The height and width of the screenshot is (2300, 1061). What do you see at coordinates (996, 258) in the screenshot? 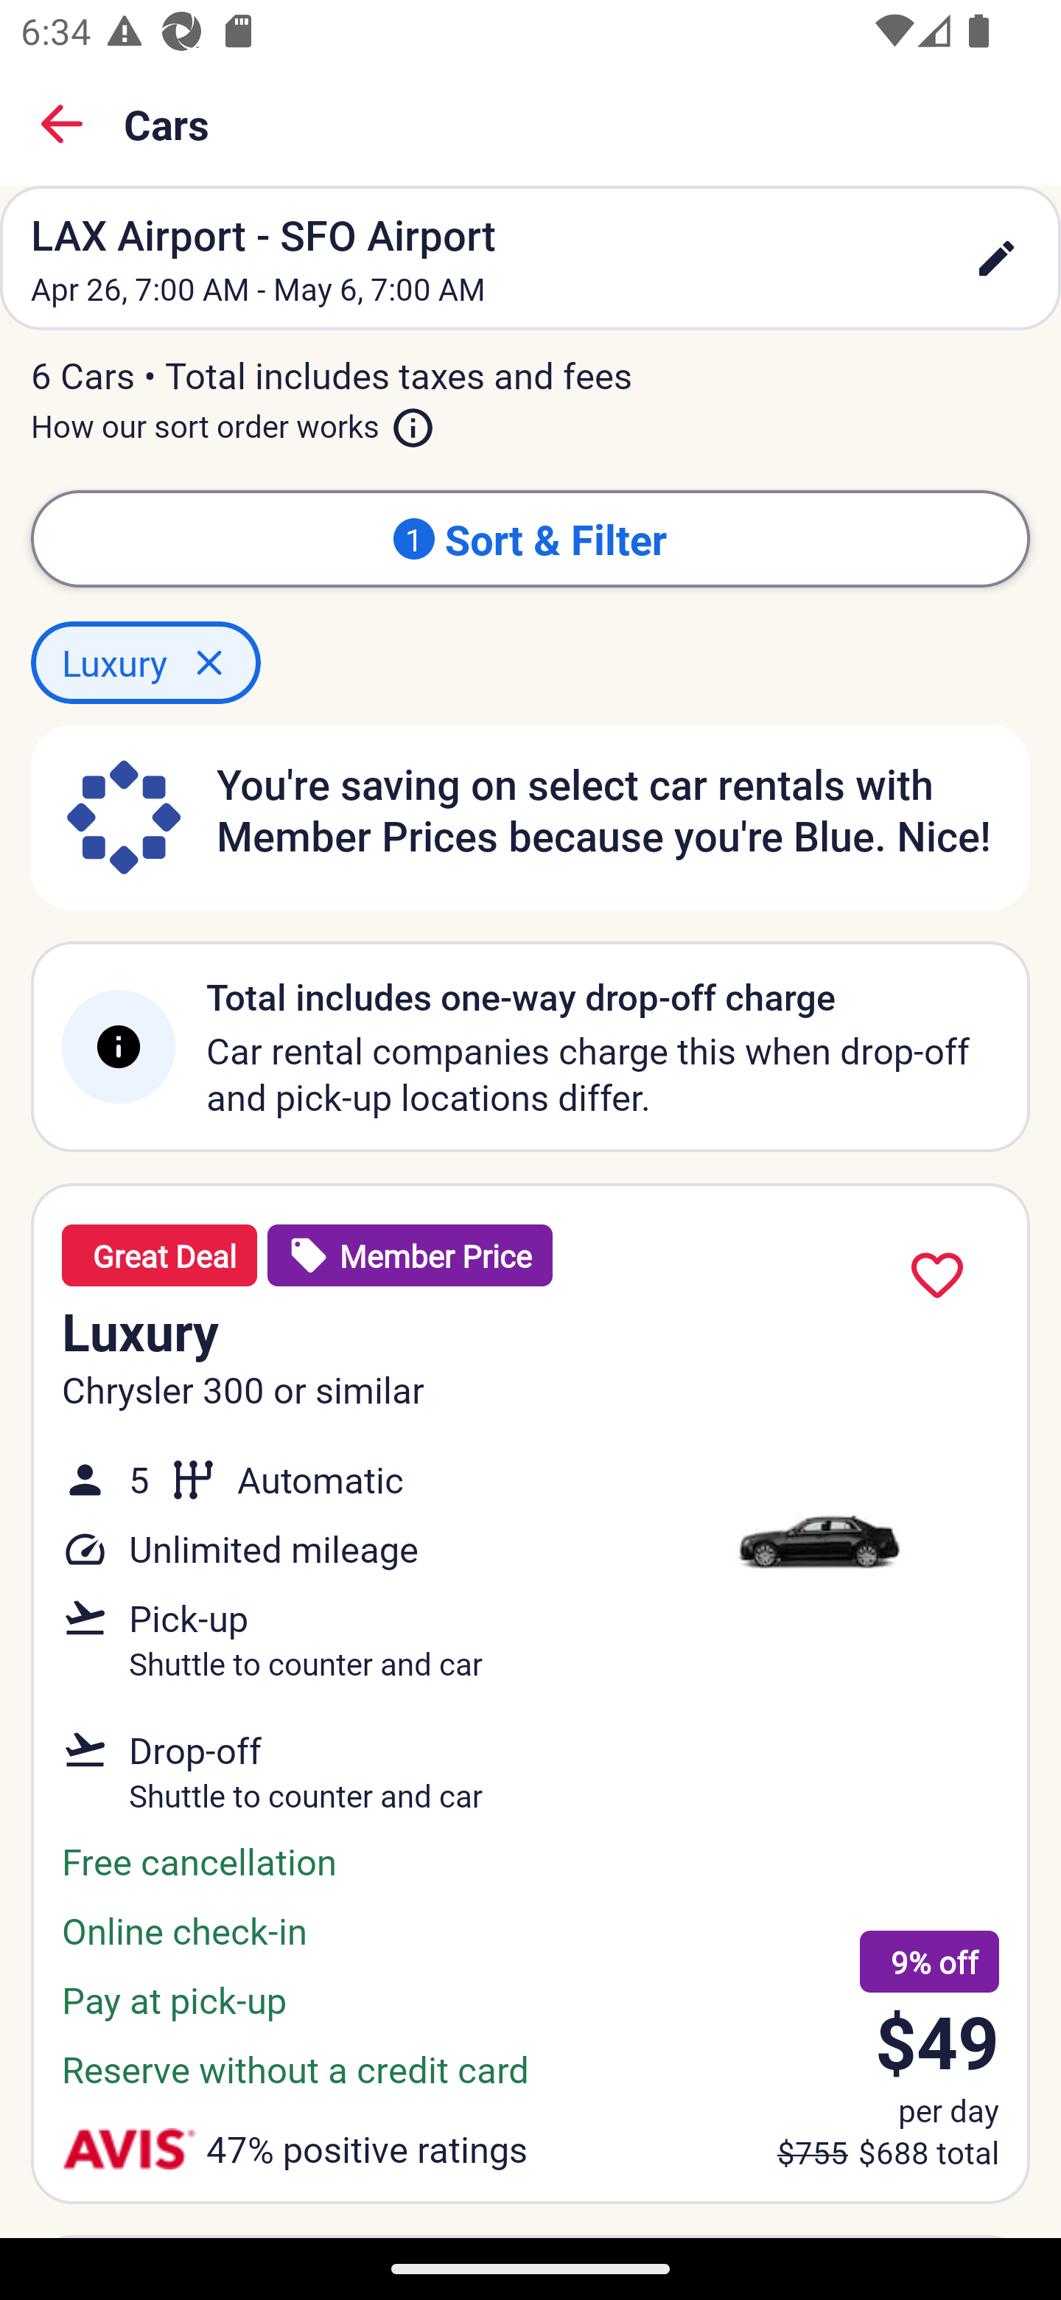
I see `edit` at bounding box center [996, 258].